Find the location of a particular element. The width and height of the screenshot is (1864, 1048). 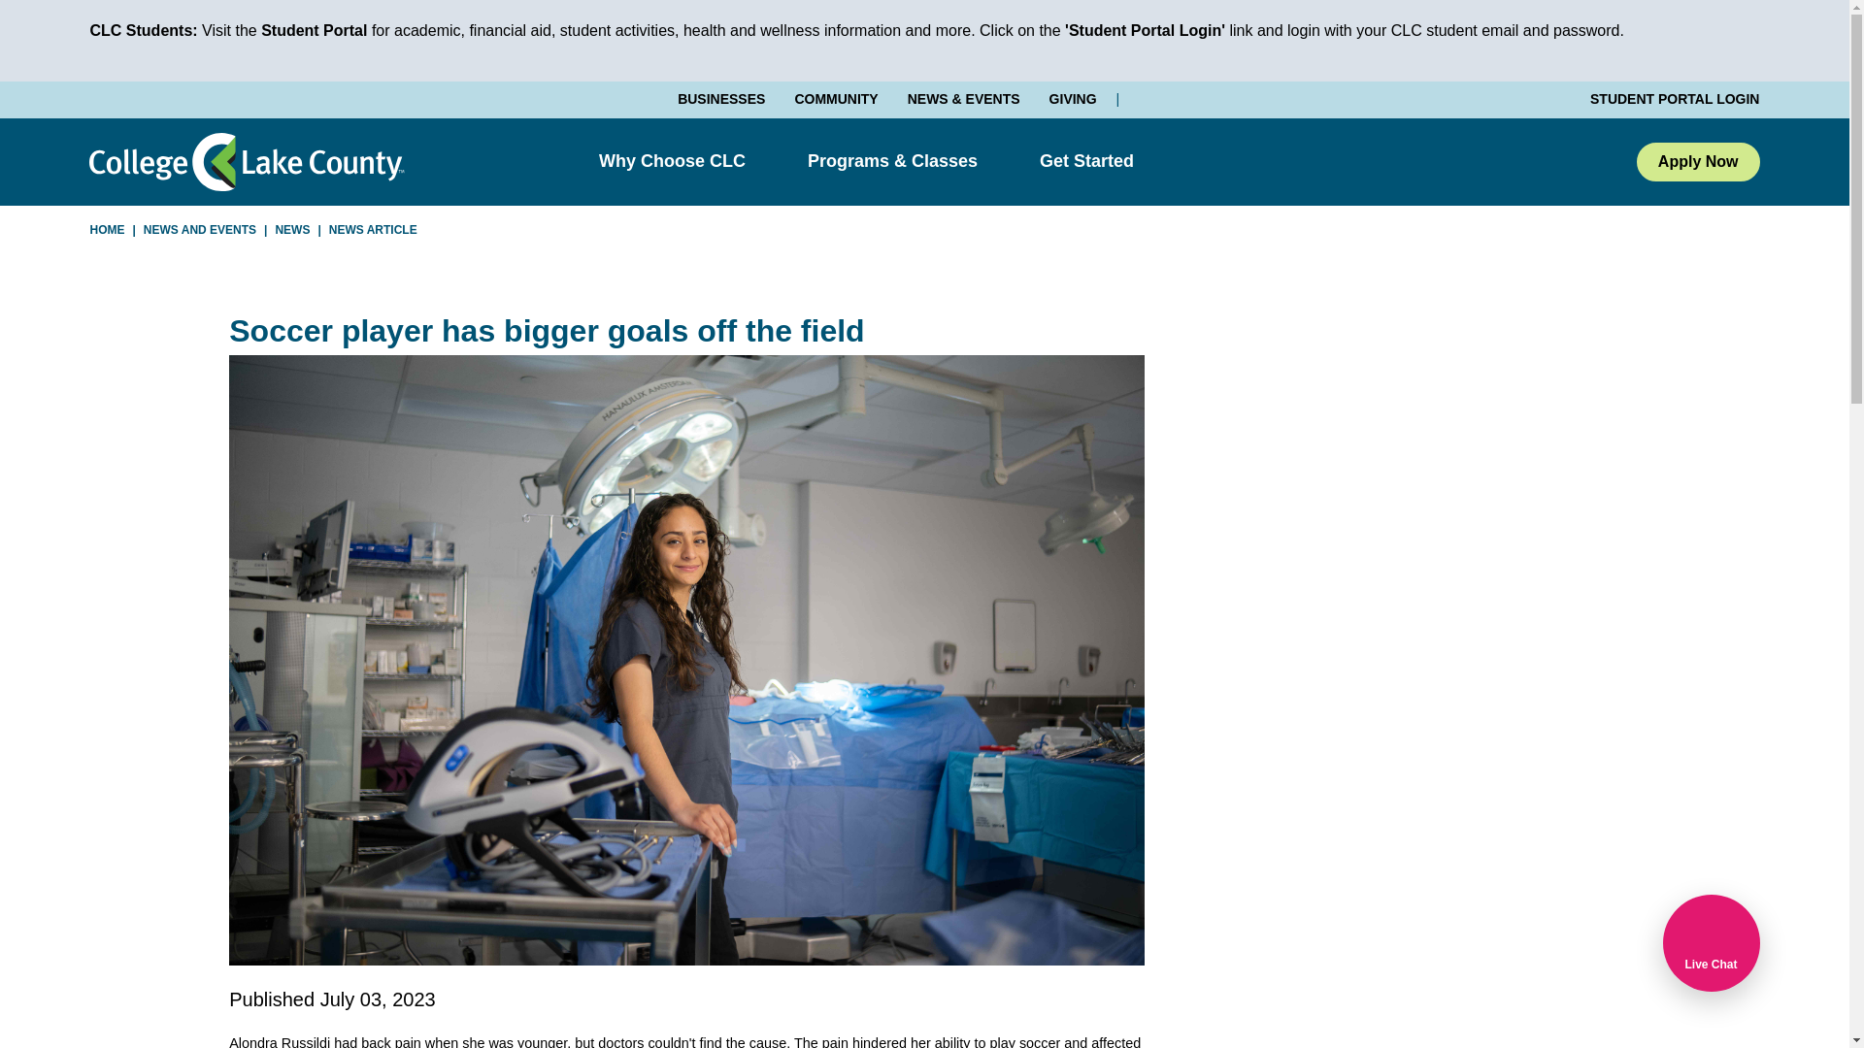

COMMUNITY is located at coordinates (835, 99).